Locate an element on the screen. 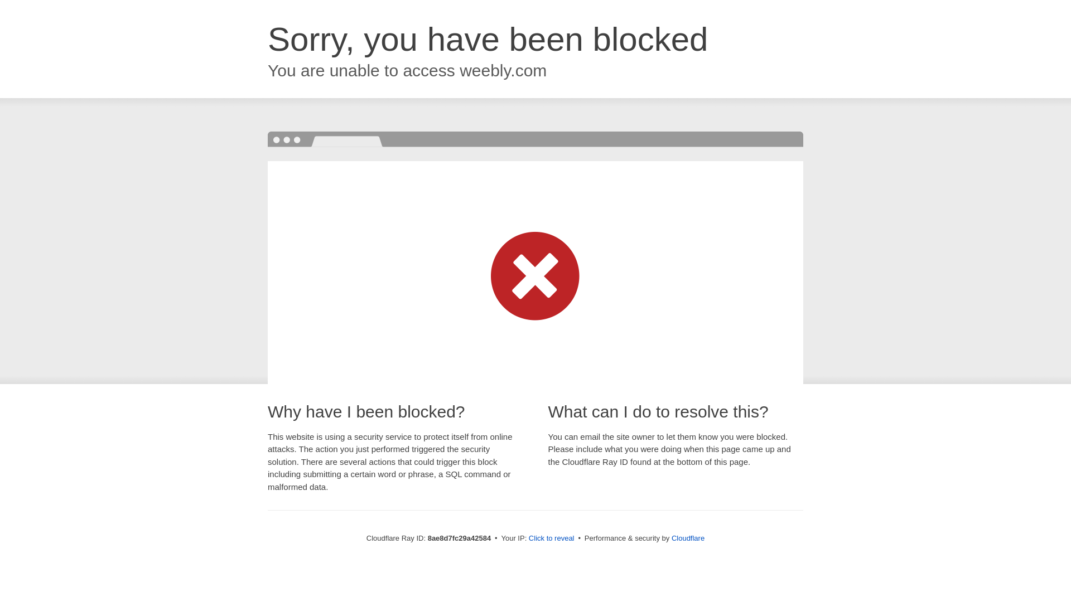 This screenshot has height=602, width=1071. Cloudflare is located at coordinates (688, 538).